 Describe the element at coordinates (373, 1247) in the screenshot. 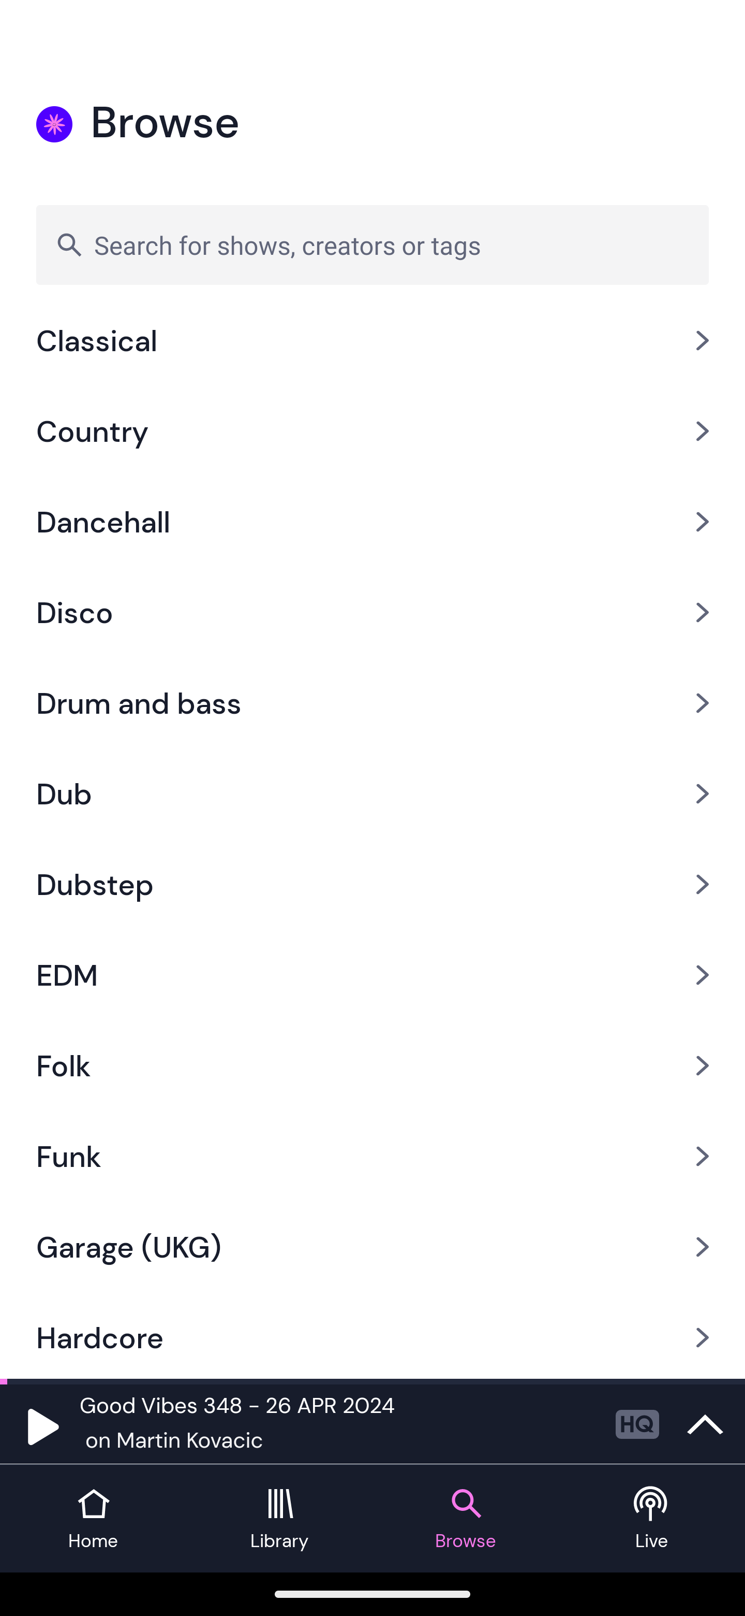

I see `Garage (UKG)` at that location.